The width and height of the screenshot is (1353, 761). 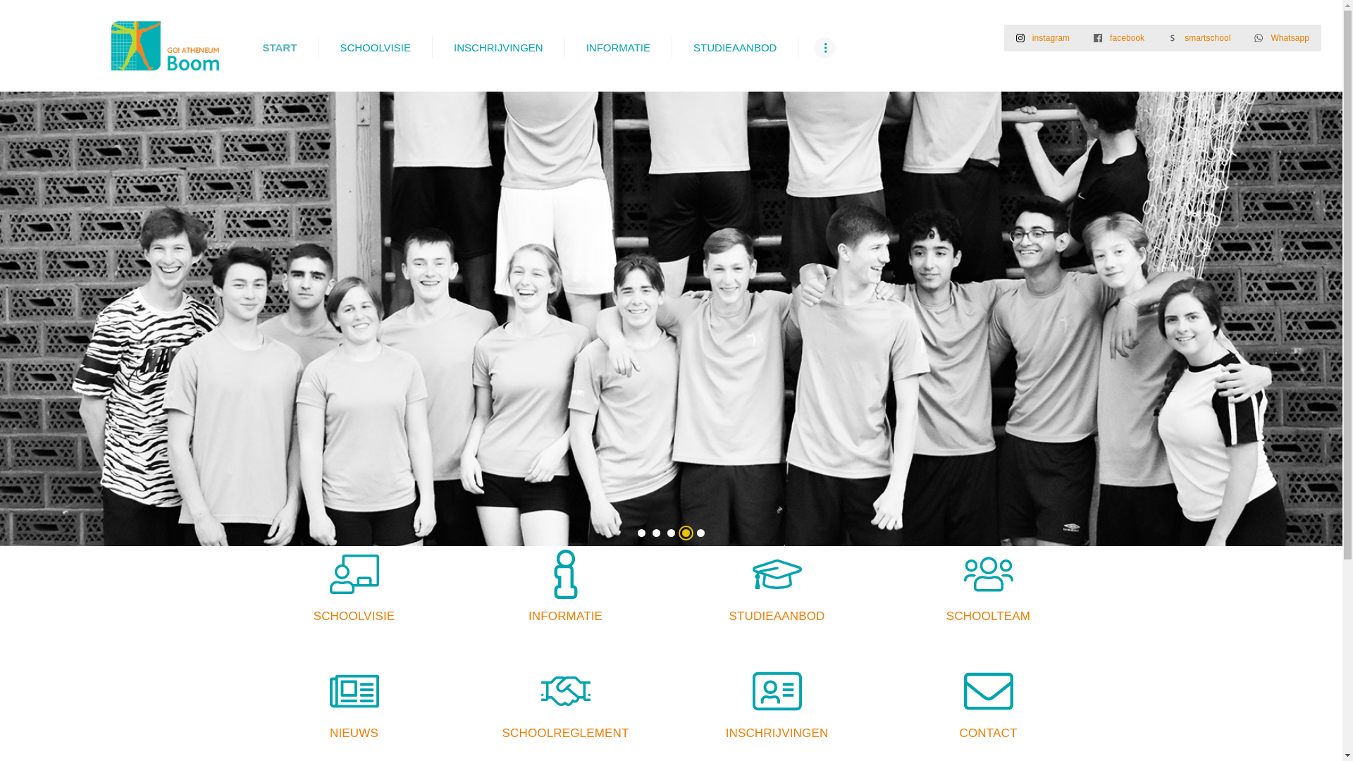 I want to click on instagram, so click(x=1043, y=38).